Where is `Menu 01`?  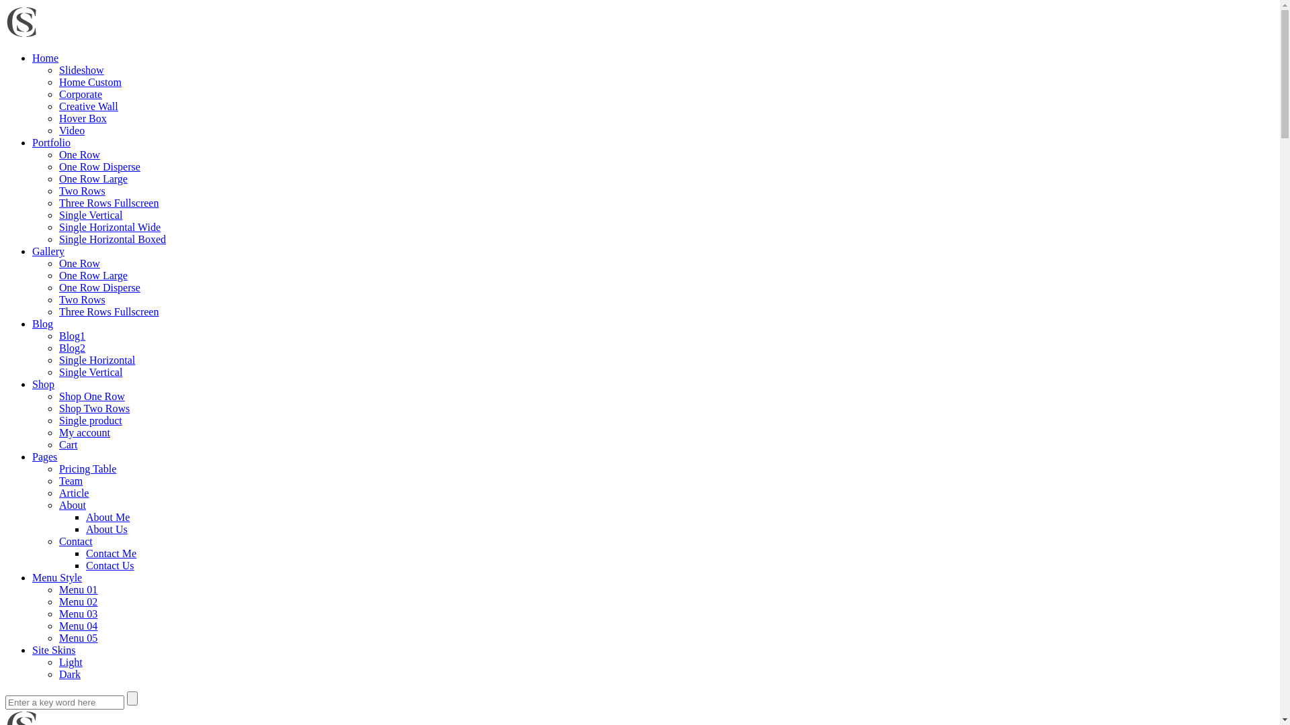 Menu 01 is located at coordinates (78, 589).